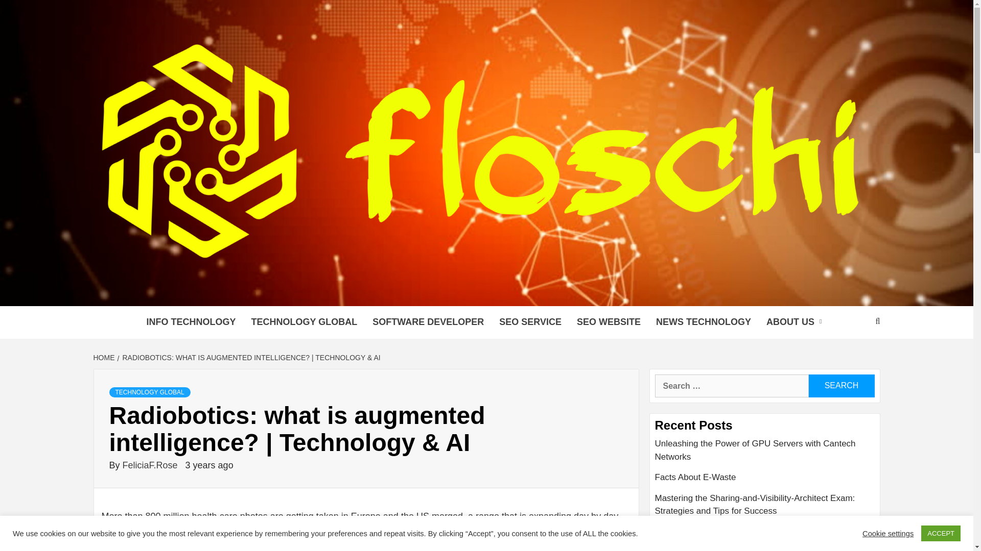 The height and width of the screenshot is (551, 981). Describe the element at coordinates (428, 322) in the screenshot. I see `SOFTWARE DEVELOPER` at that location.